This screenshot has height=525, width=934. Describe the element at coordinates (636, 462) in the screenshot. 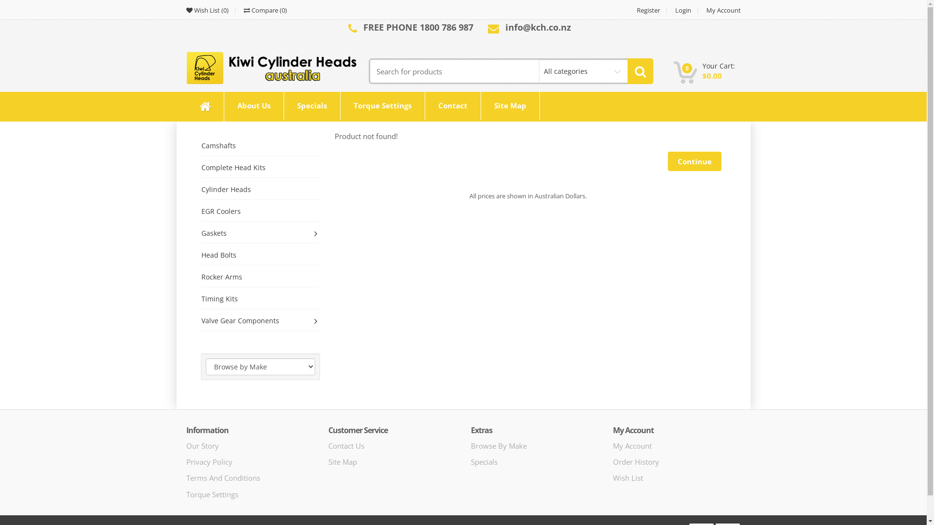

I see `Order History` at that location.